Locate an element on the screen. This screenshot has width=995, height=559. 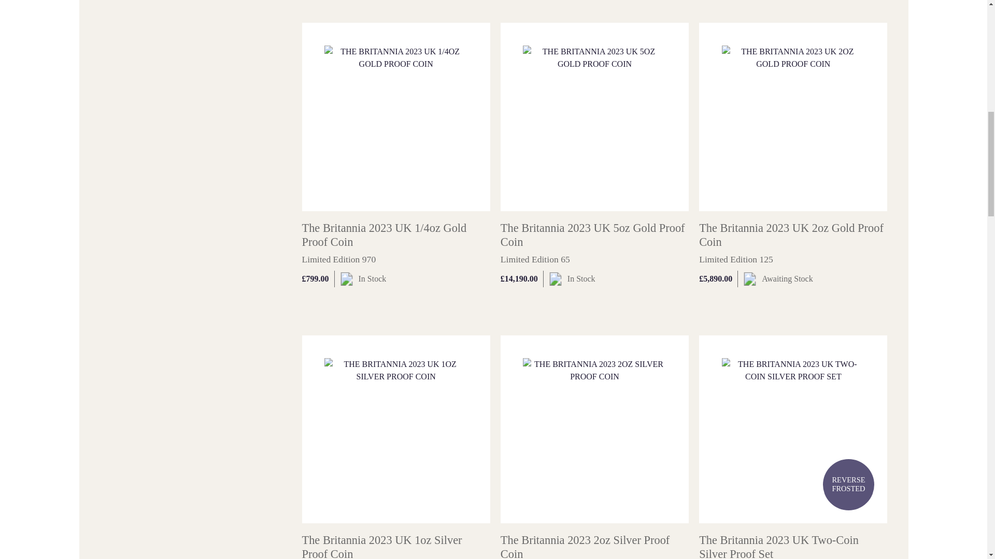
The Britannia 2023 UK 2oz Gold Proof Coin  is located at coordinates (793, 117).